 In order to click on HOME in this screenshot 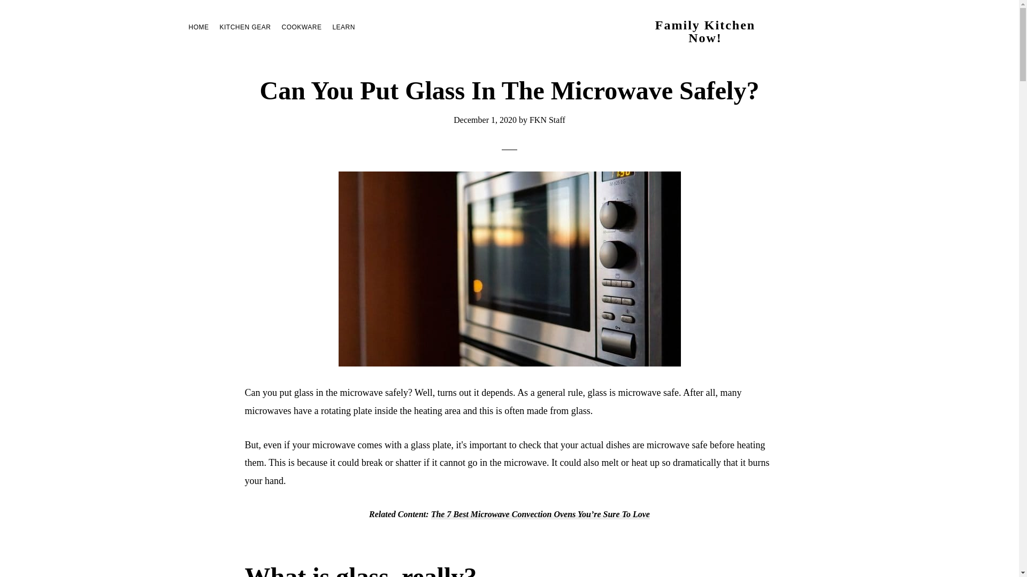, I will do `click(198, 27)`.